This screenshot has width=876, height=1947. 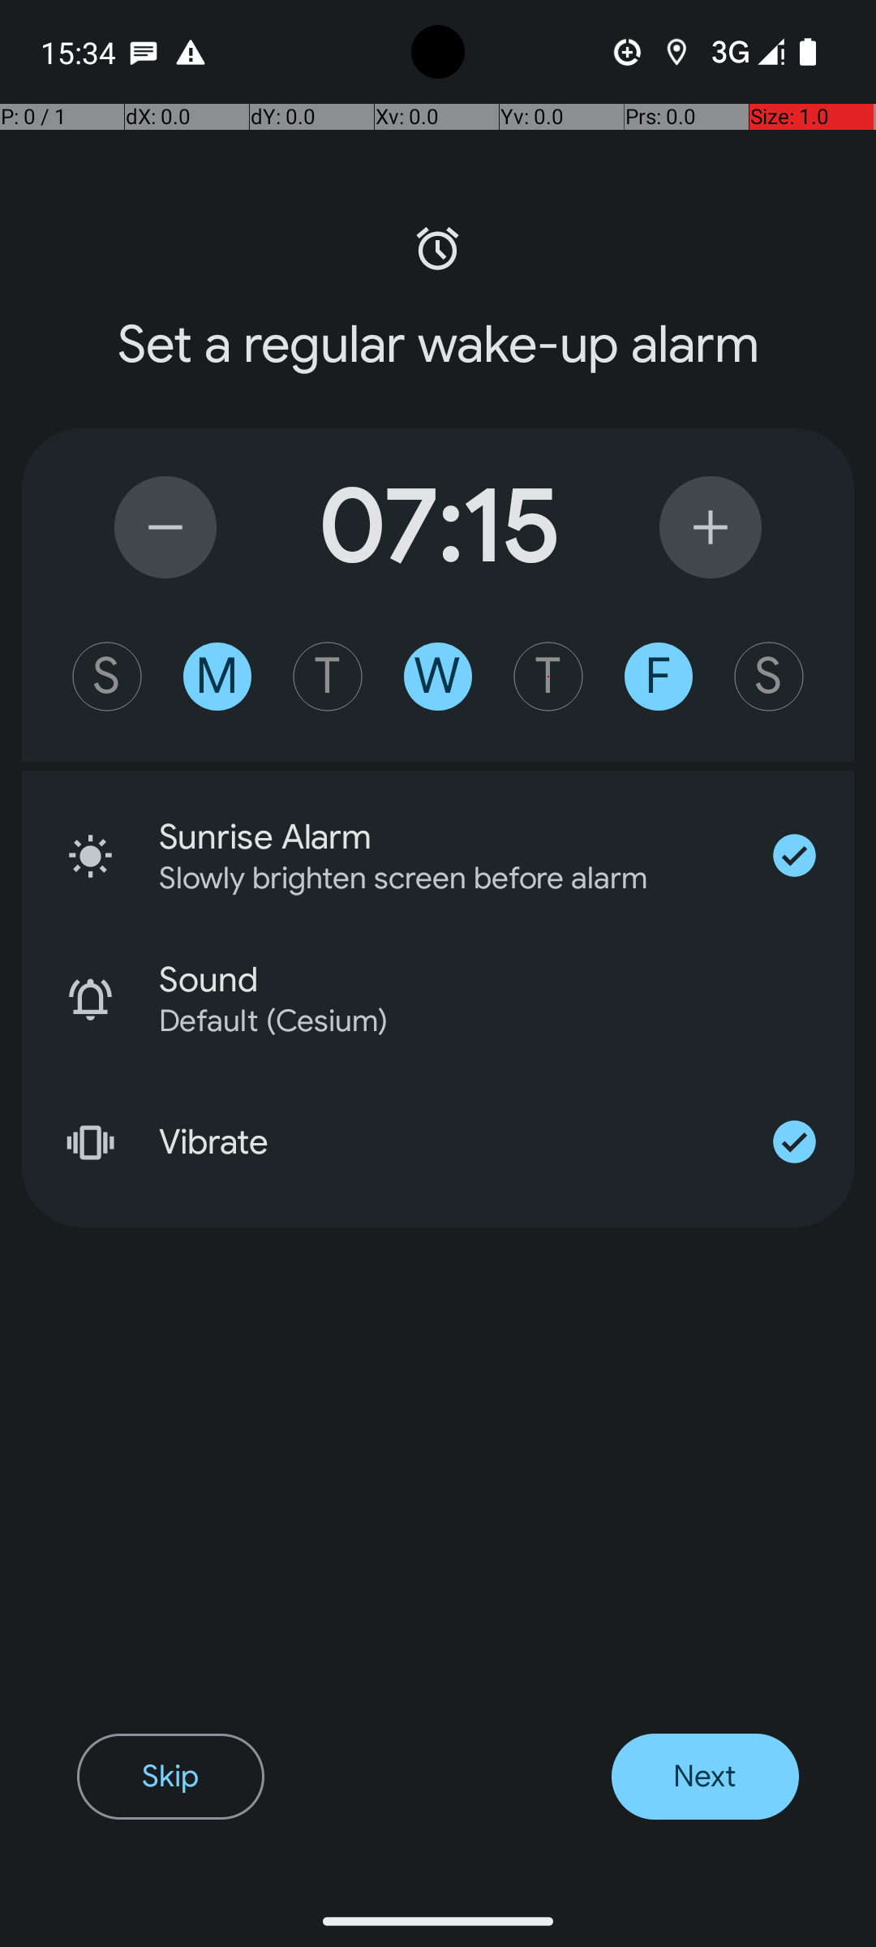 I want to click on Set a regular wake-up alarm, so click(x=438, y=345).